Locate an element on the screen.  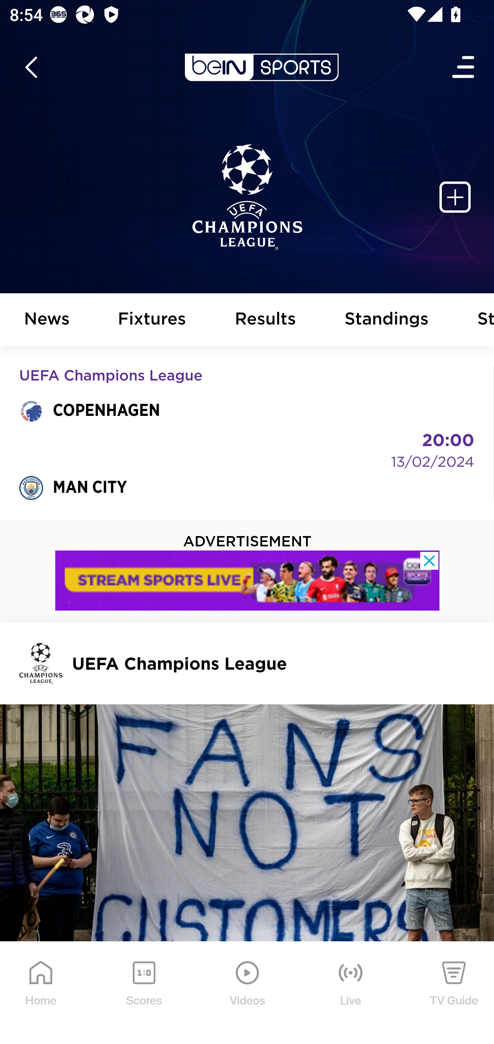
Open Menu Icon is located at coordinates (464, 67).